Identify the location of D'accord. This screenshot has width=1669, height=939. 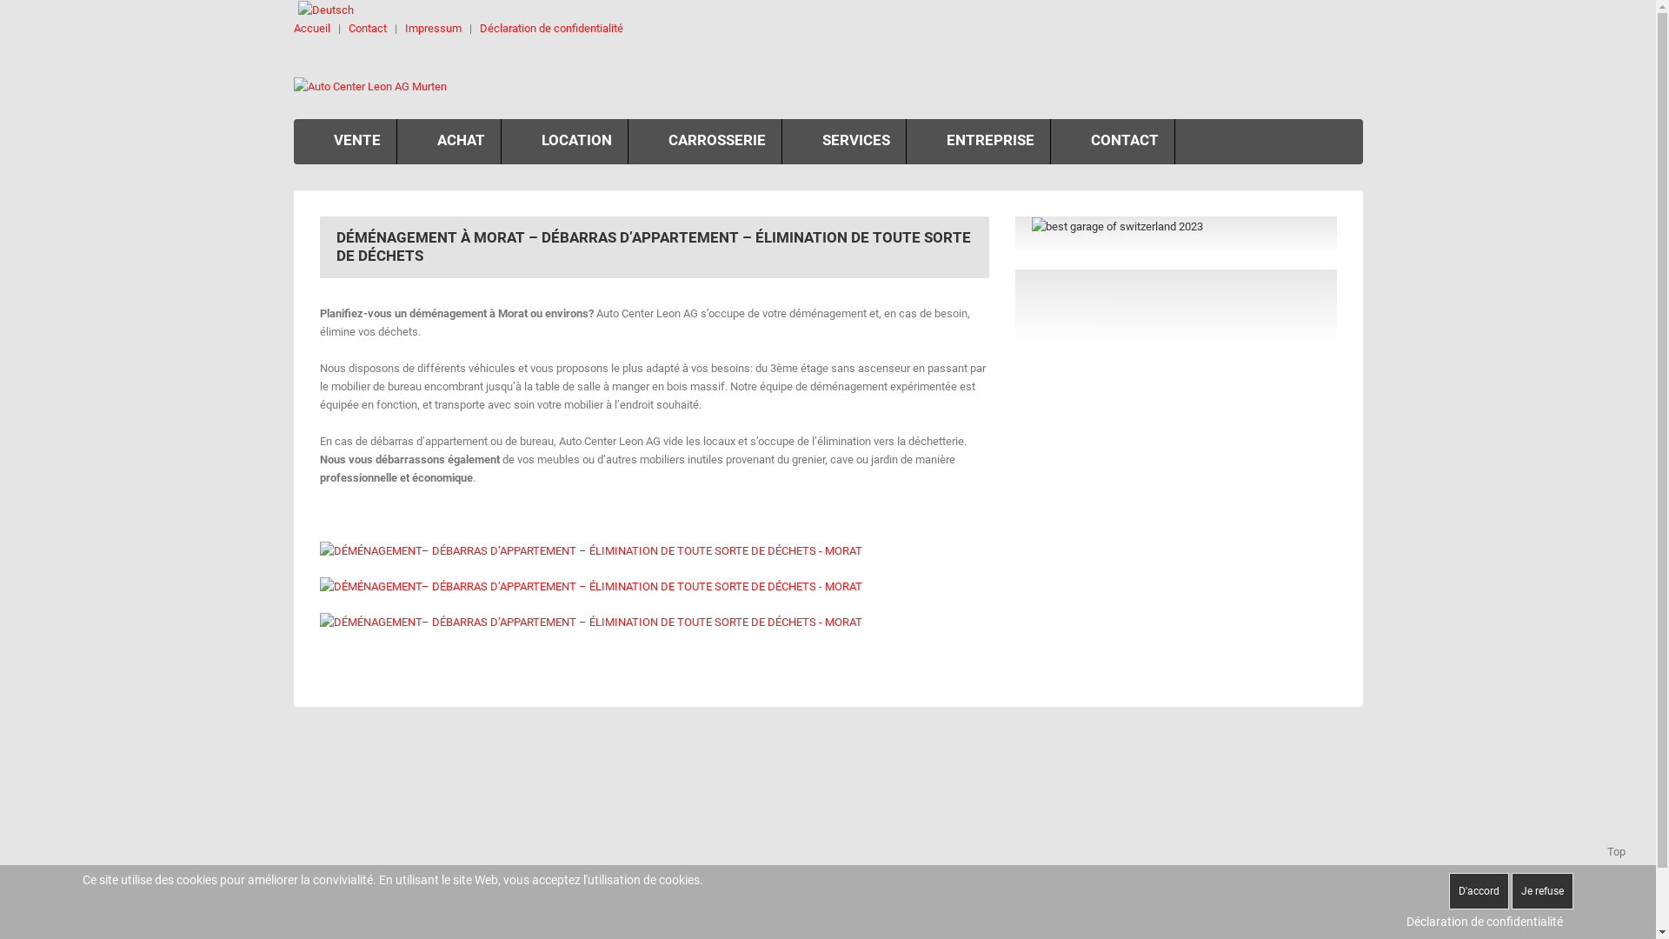
(1479, 891).